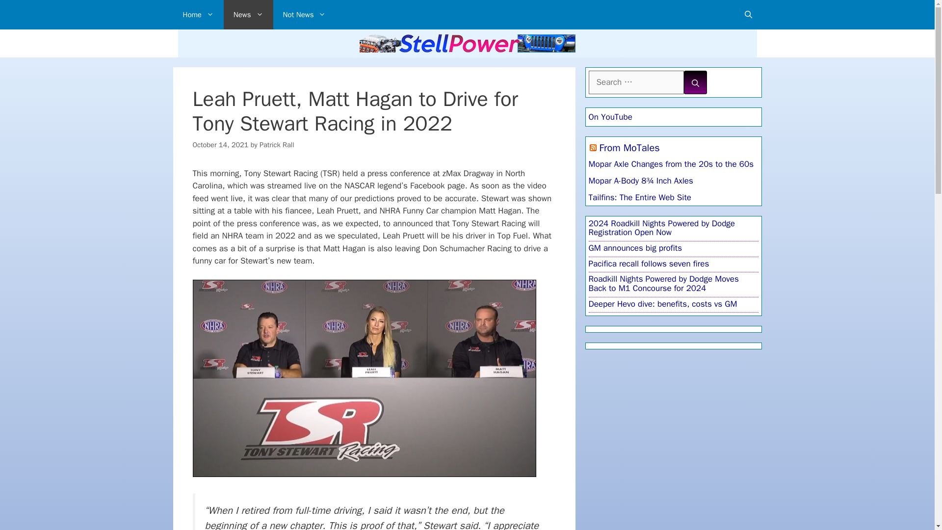  What do you see at coordinates (198, 15) in the screenshot?
I see `Home` at bounding box center [198, 15].